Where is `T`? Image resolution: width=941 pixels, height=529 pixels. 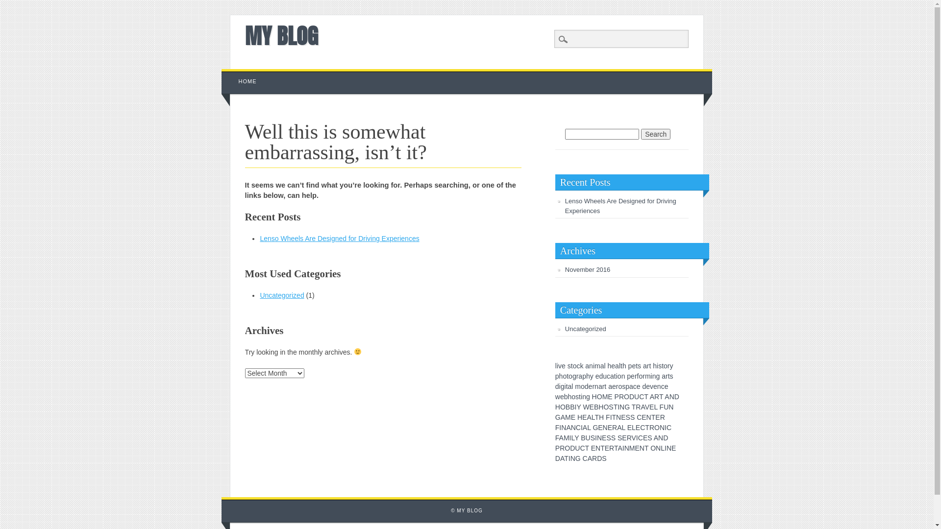
T is located at coordinates (646, 397).